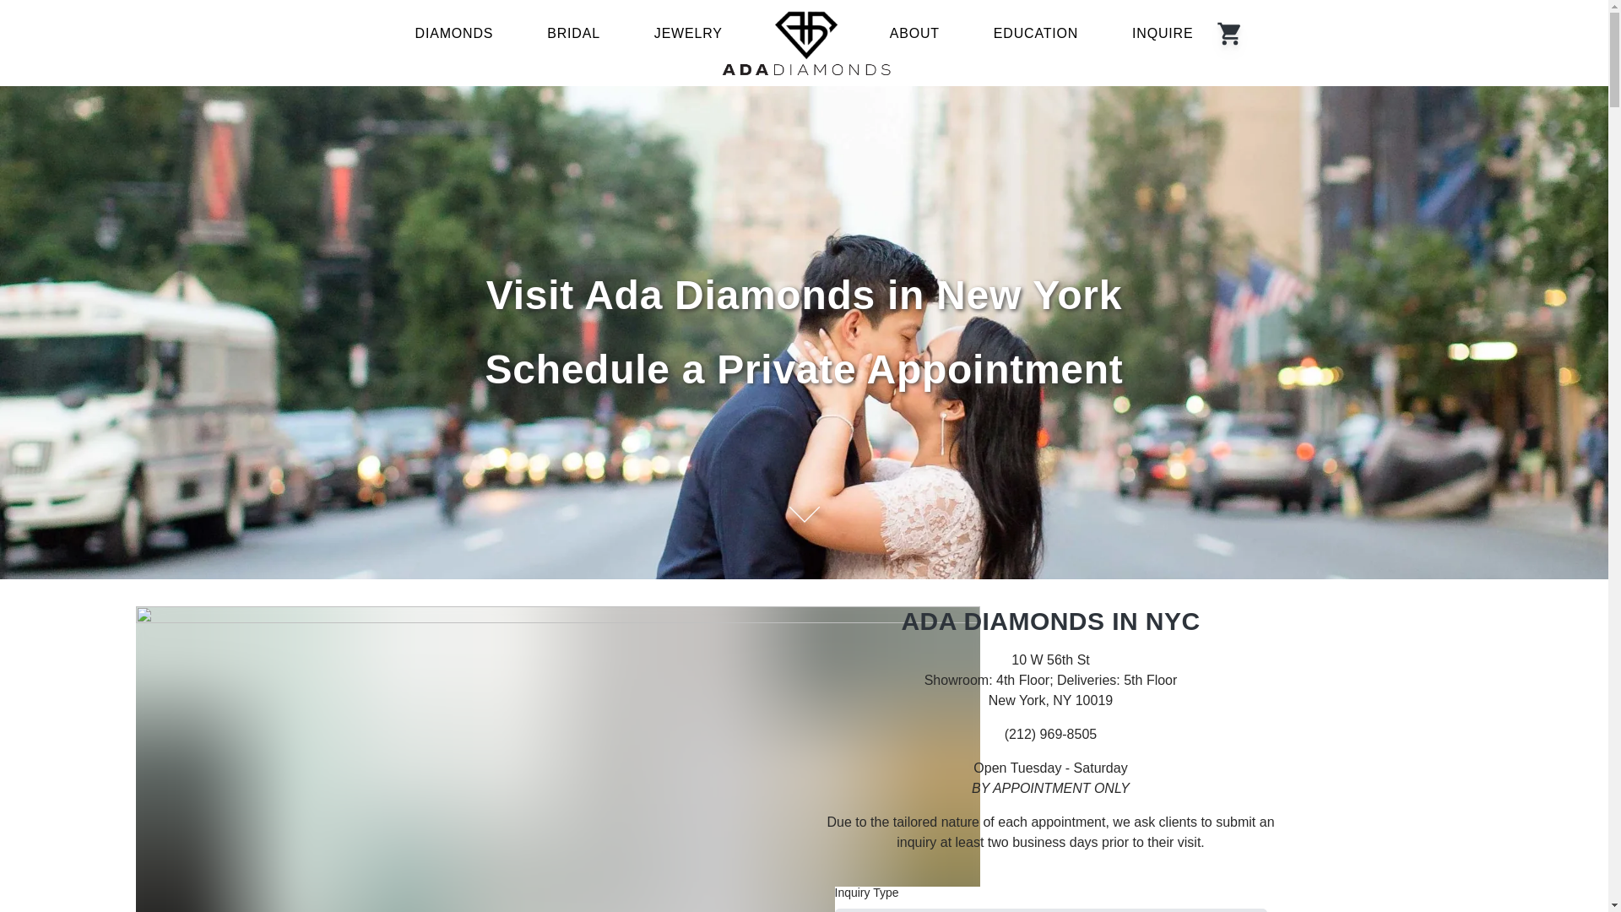 This screenshot has width=1621, height=912. What do you see at coordinates (689, 34) in the screenshot?
I see `BRIDAL` at bounding box center [689, 34].